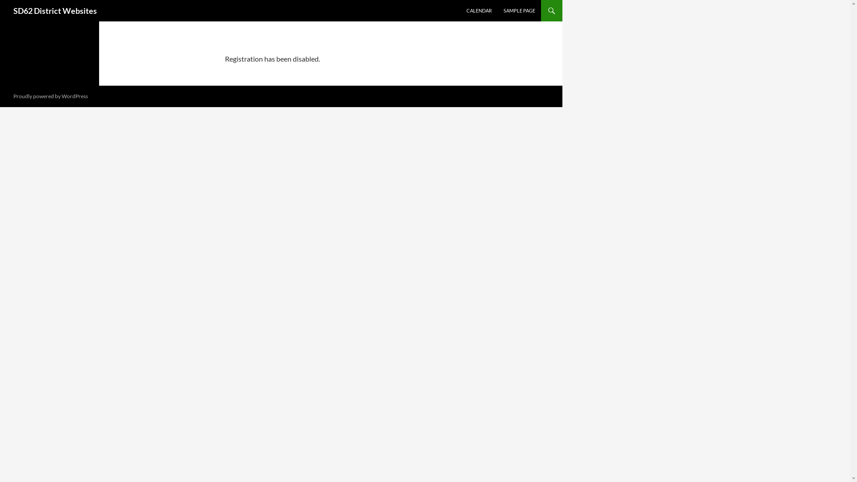  I want to click on SAMPLE PAGE, so click(520, 11).